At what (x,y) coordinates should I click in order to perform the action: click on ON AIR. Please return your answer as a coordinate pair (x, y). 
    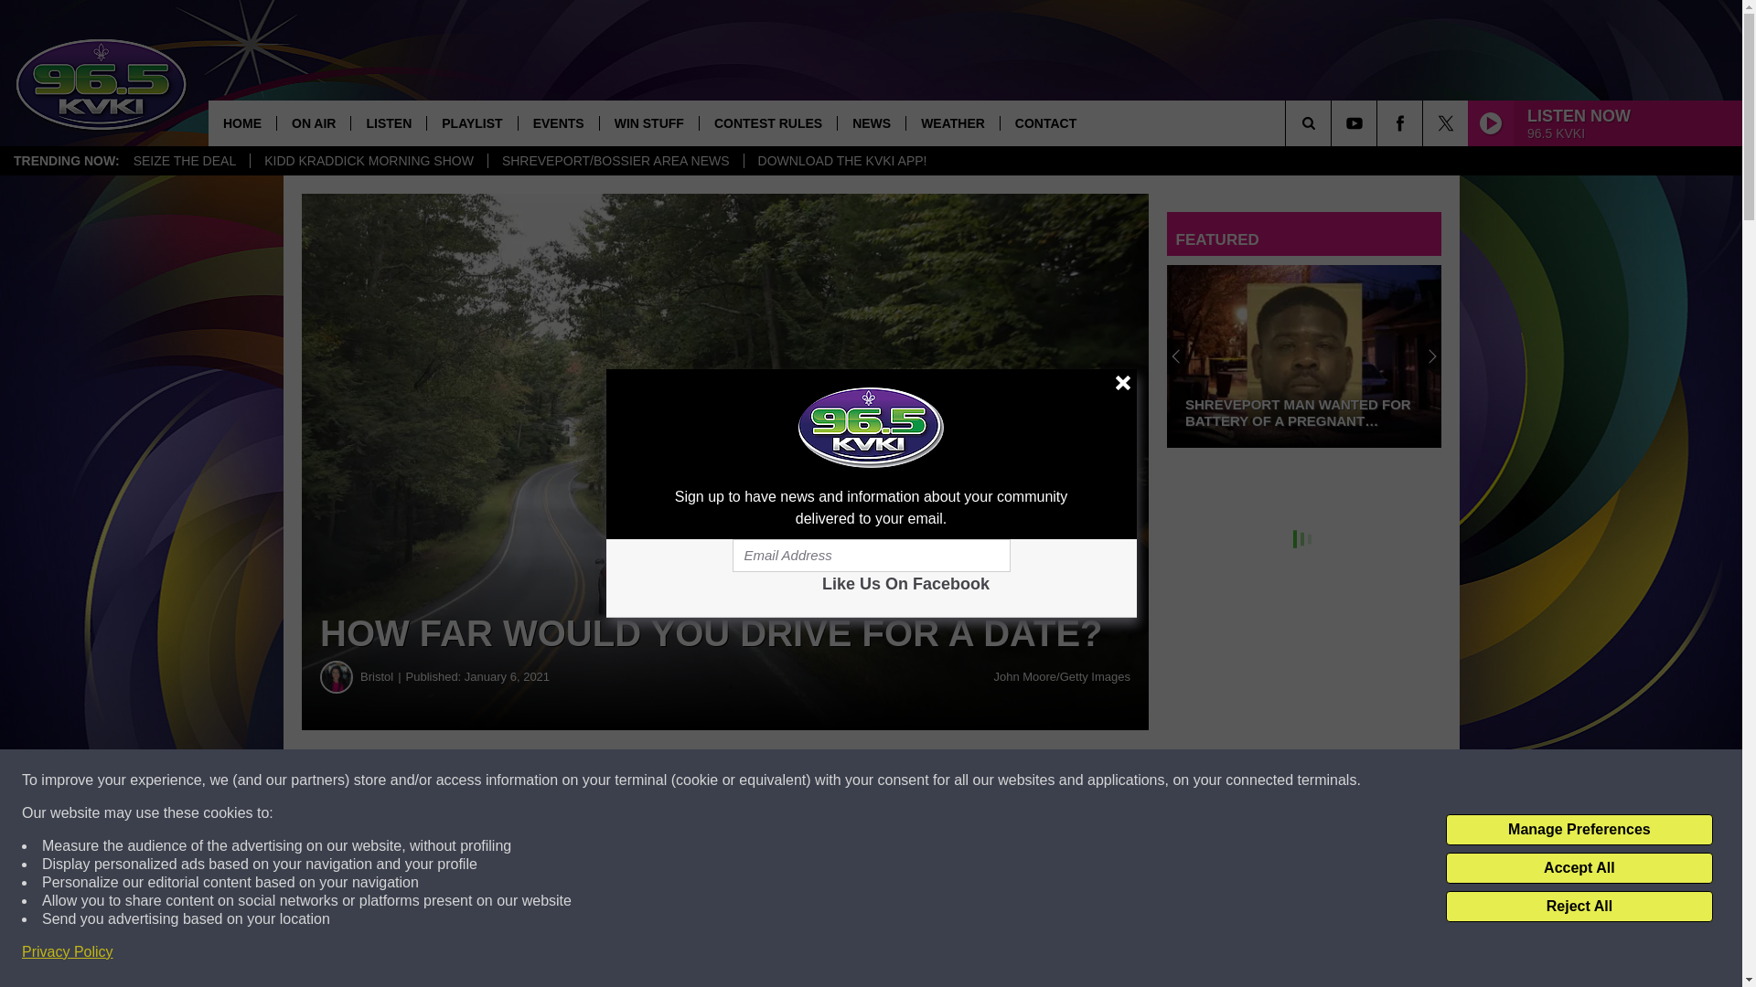
    Looking at the image, I should click on (313, 122).